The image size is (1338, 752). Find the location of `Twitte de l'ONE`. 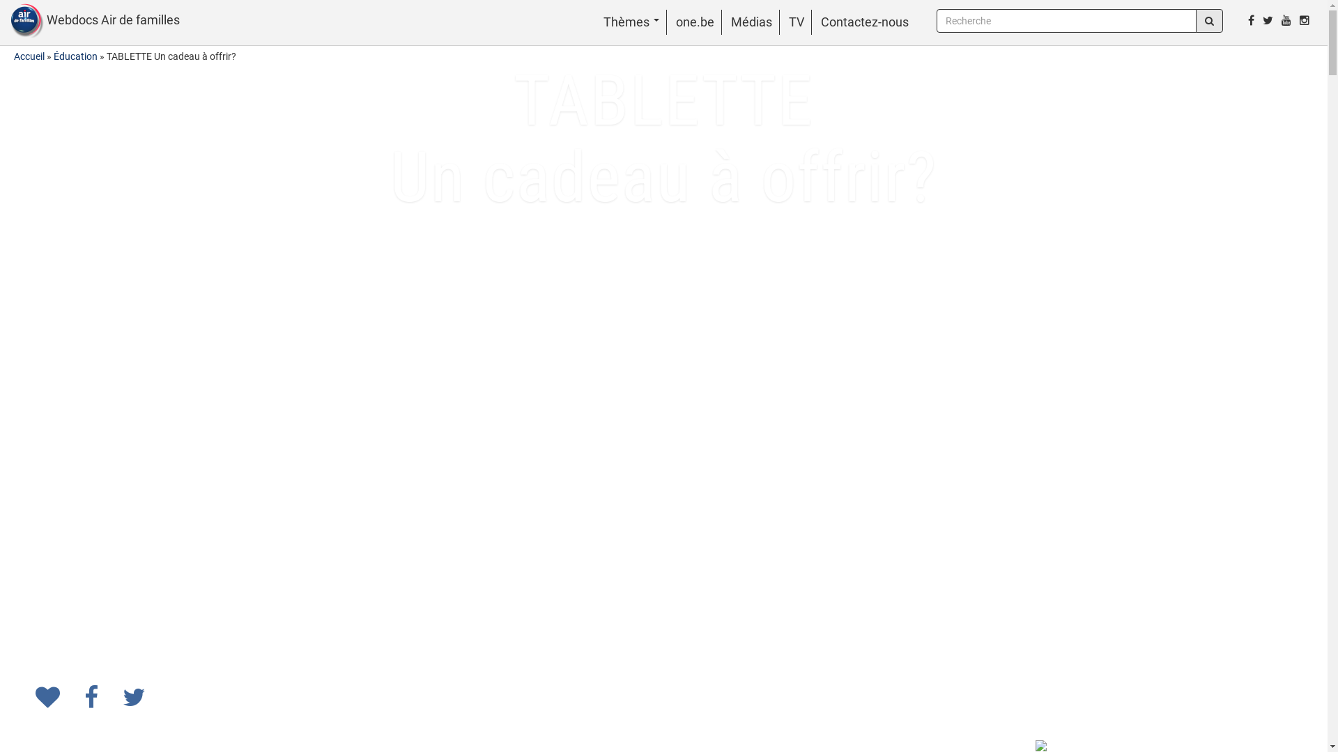

Twitte de l'ONE is located at coordinates (1268, 20).